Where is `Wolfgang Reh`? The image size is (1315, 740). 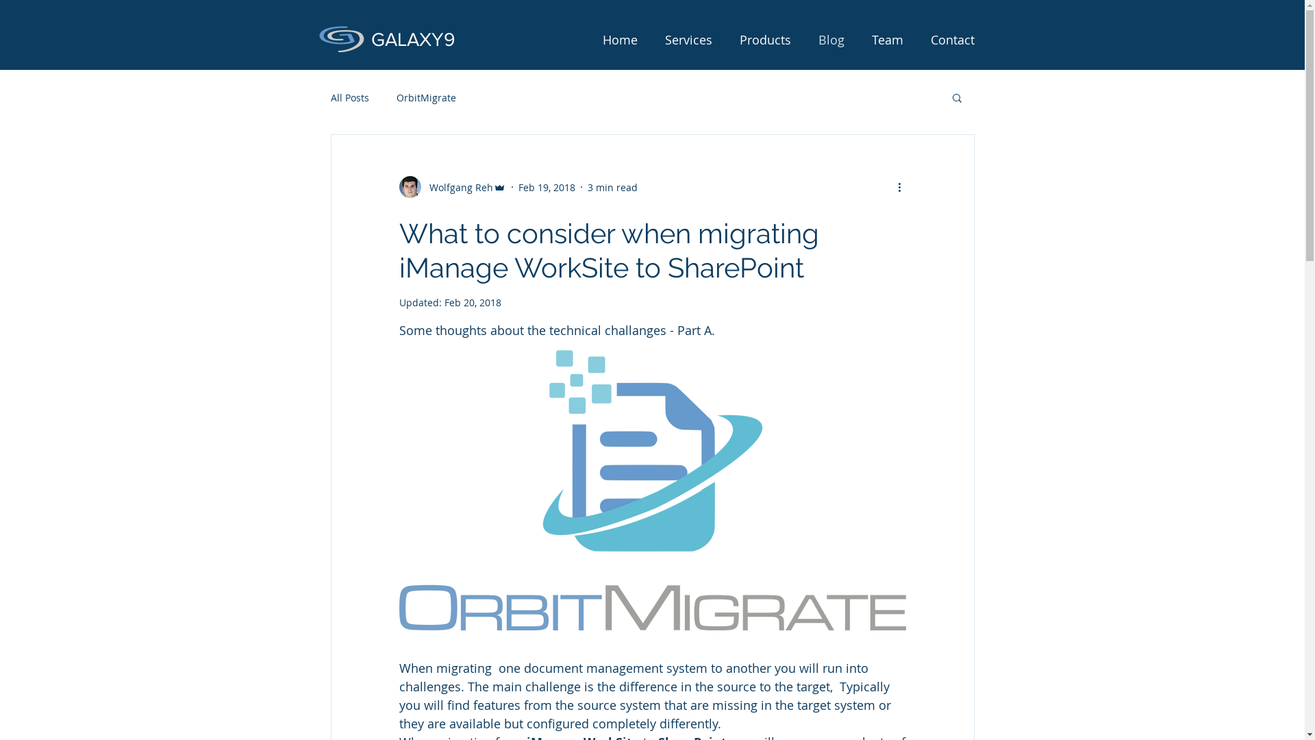
Wolfgang Reh is located at coordinates (452, 187).